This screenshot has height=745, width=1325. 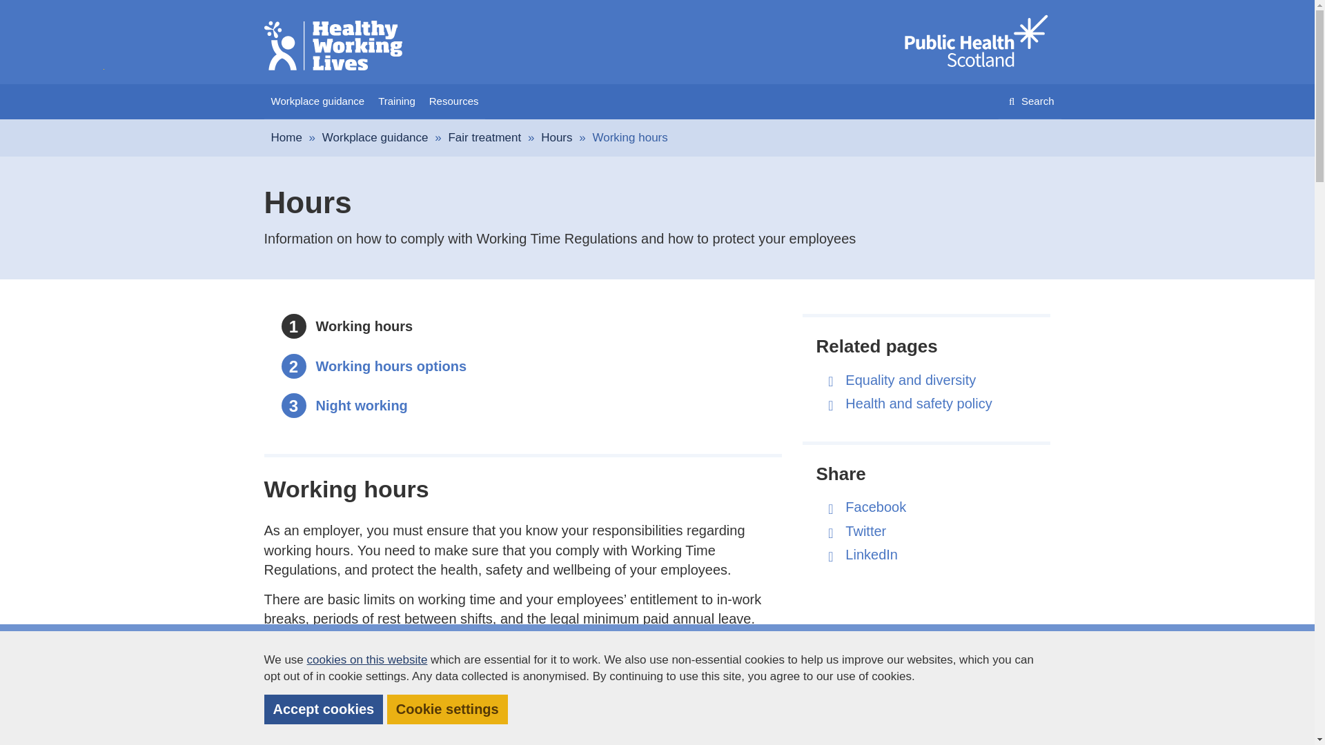 What do you see at coordinates (392, 366) in the screenshot?
I see `Visit Public Health Scotland` at bounding box center [392, 366].